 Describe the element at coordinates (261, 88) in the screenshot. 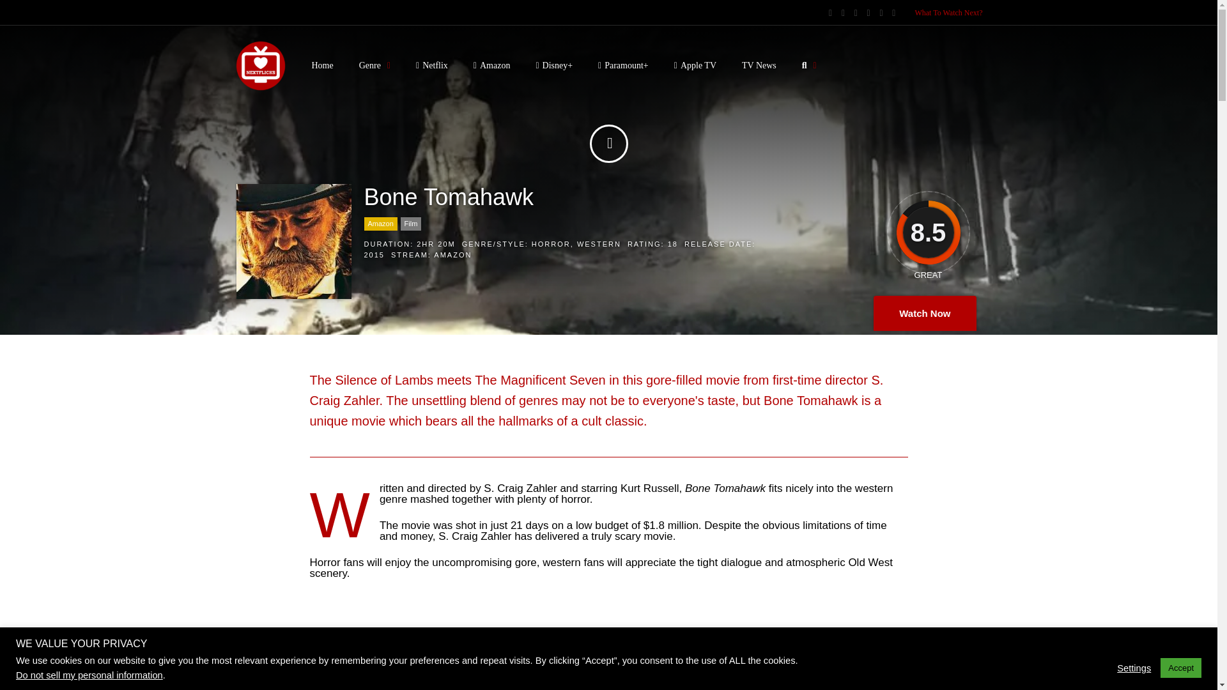

I see `NextFlicks` at that location.